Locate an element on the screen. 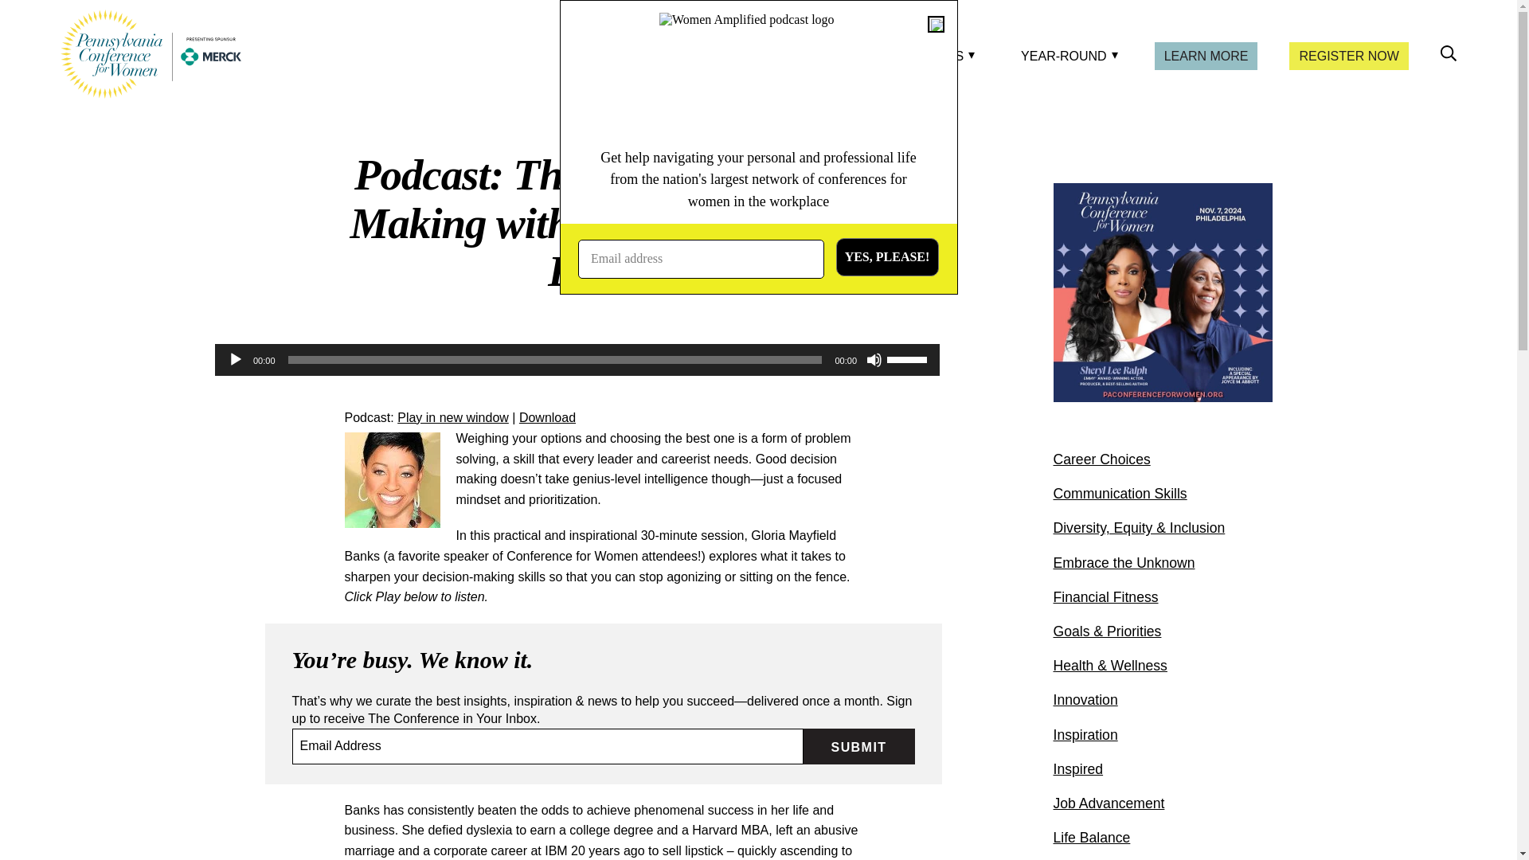 The height and width of the screenshot is (860, 1529). PARTNERS is located at coordinates (932, 56).